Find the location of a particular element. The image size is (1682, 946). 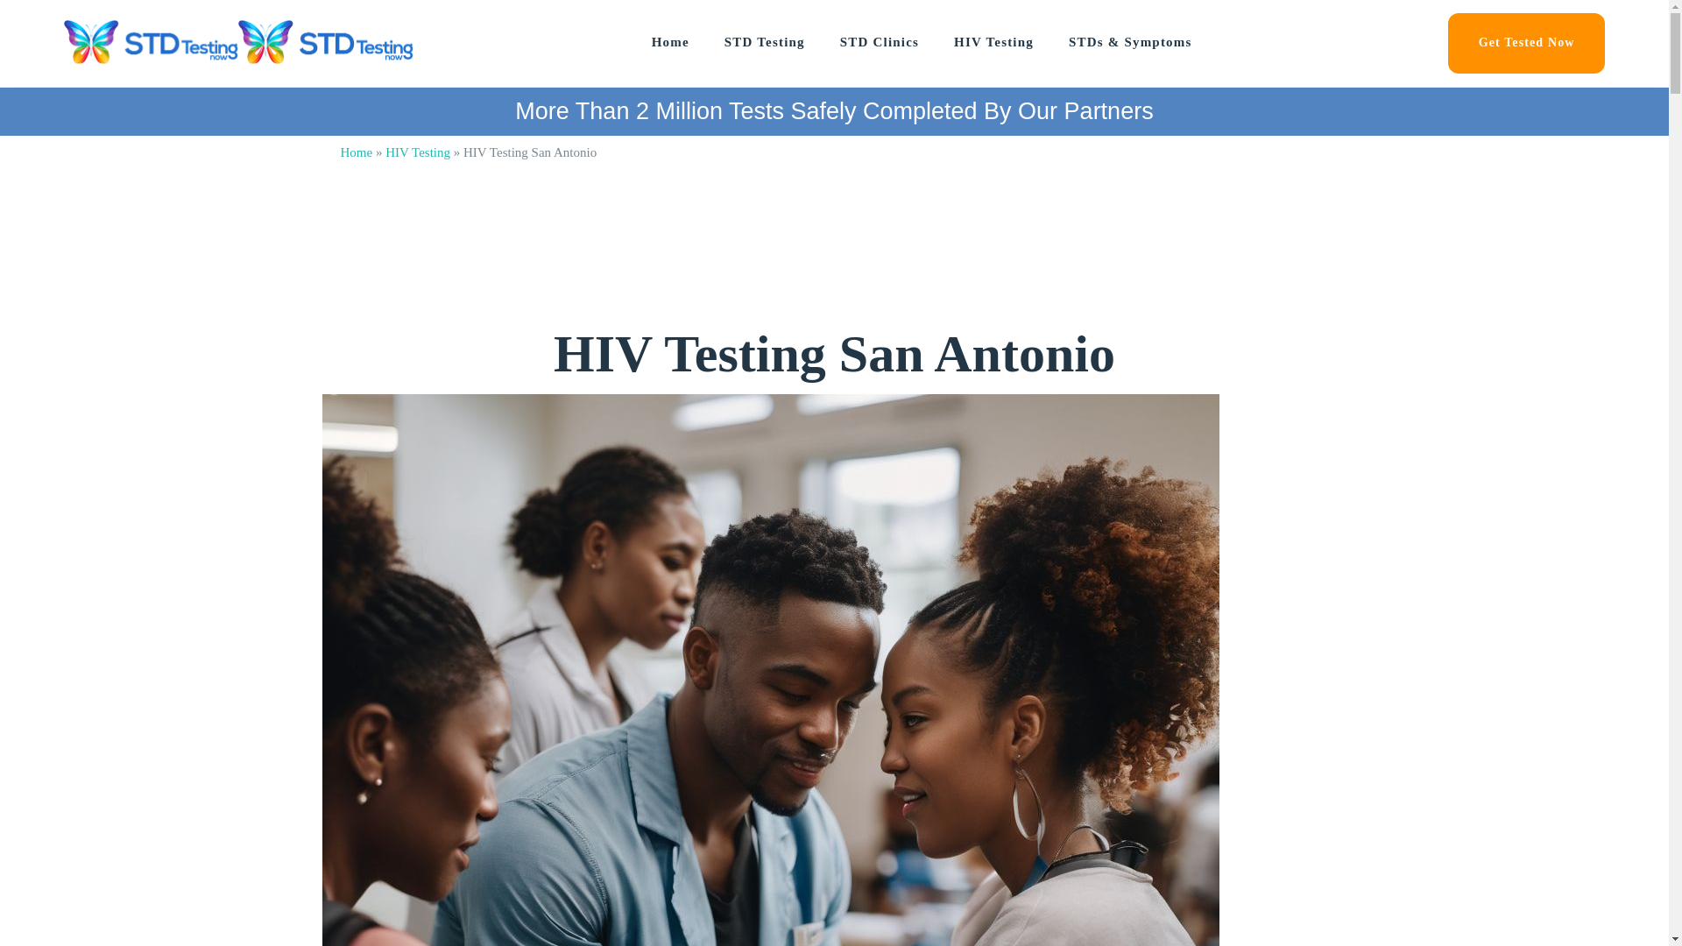

Home is located at coordinates (356, 152).